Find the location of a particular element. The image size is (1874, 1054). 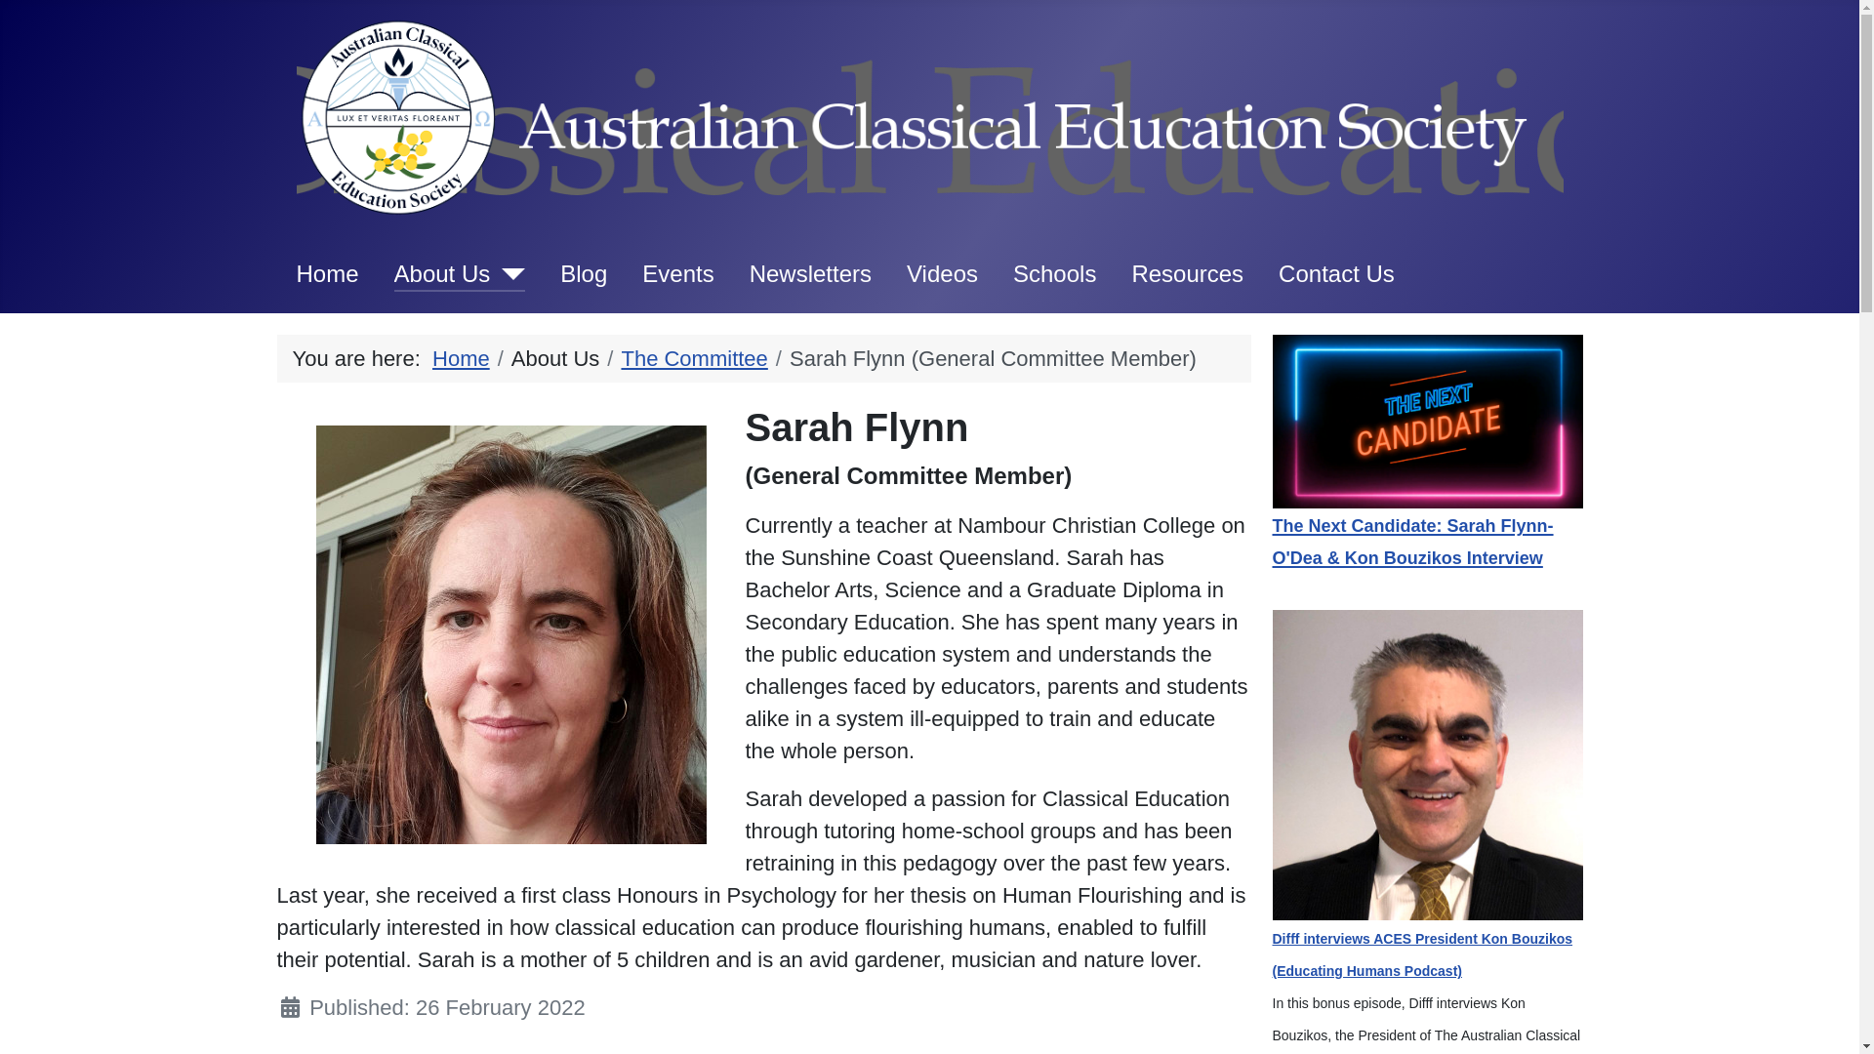

The Committee is located at coordinates (694, 359).